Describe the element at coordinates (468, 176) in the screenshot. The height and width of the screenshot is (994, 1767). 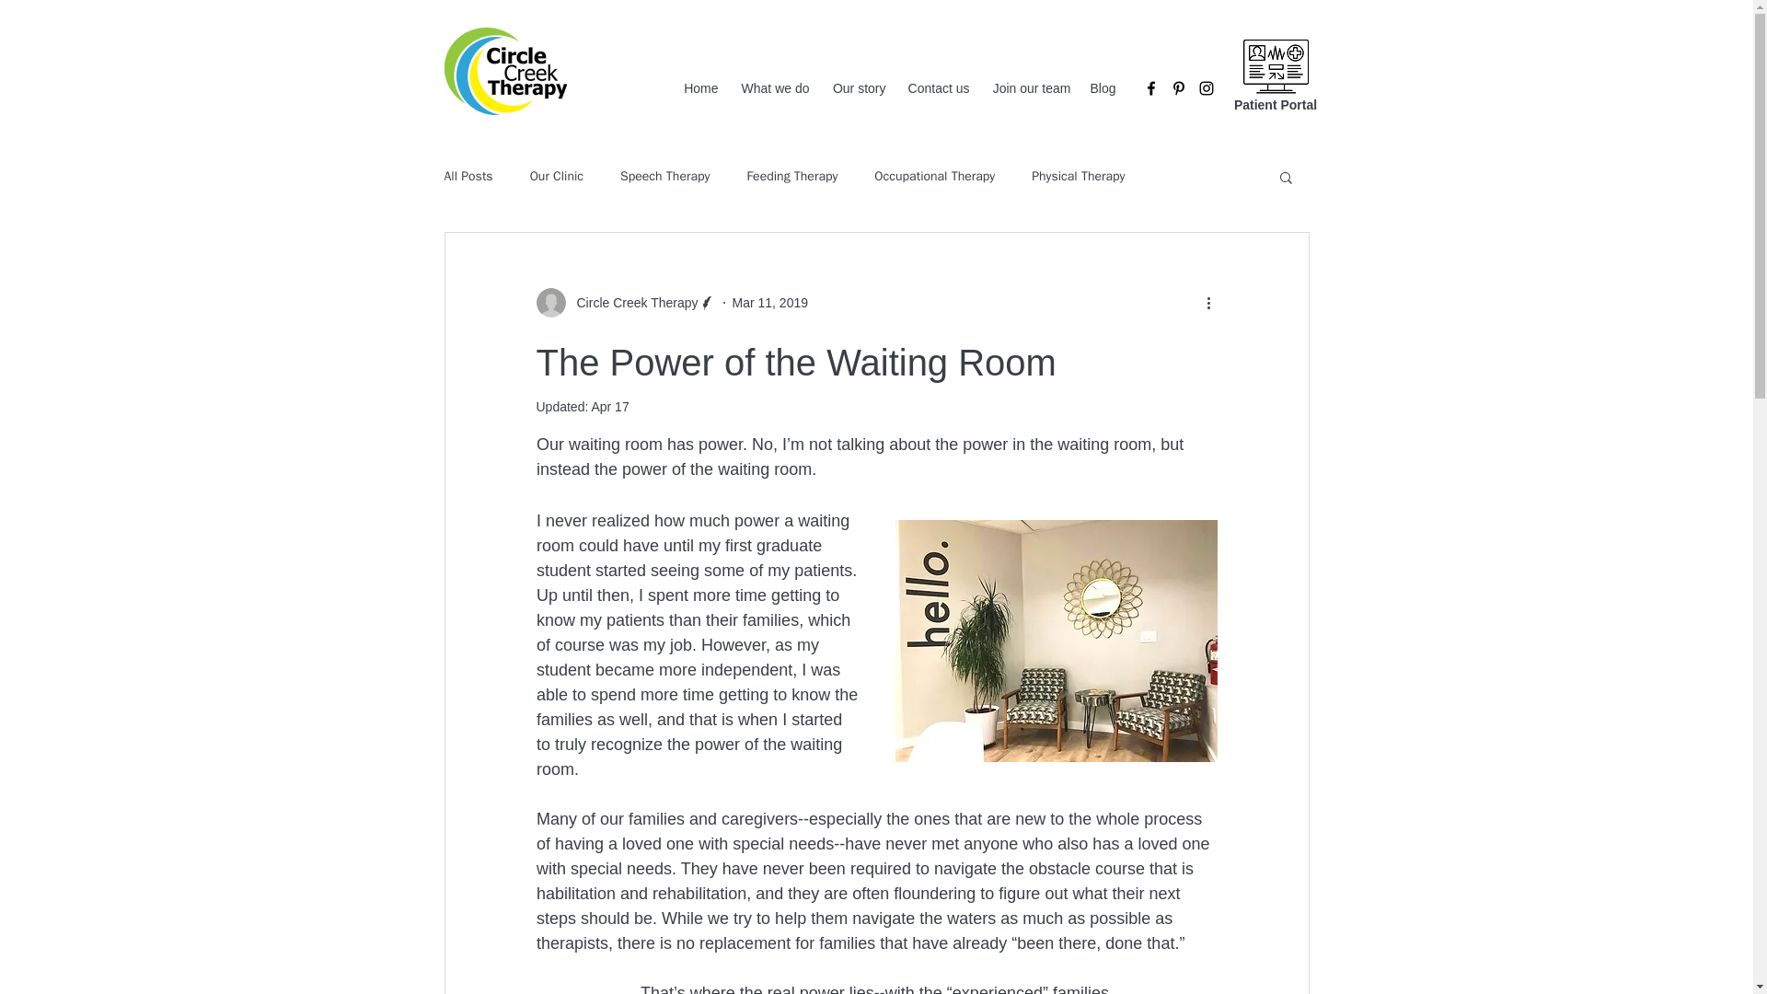
I see `All Posts` at that location.